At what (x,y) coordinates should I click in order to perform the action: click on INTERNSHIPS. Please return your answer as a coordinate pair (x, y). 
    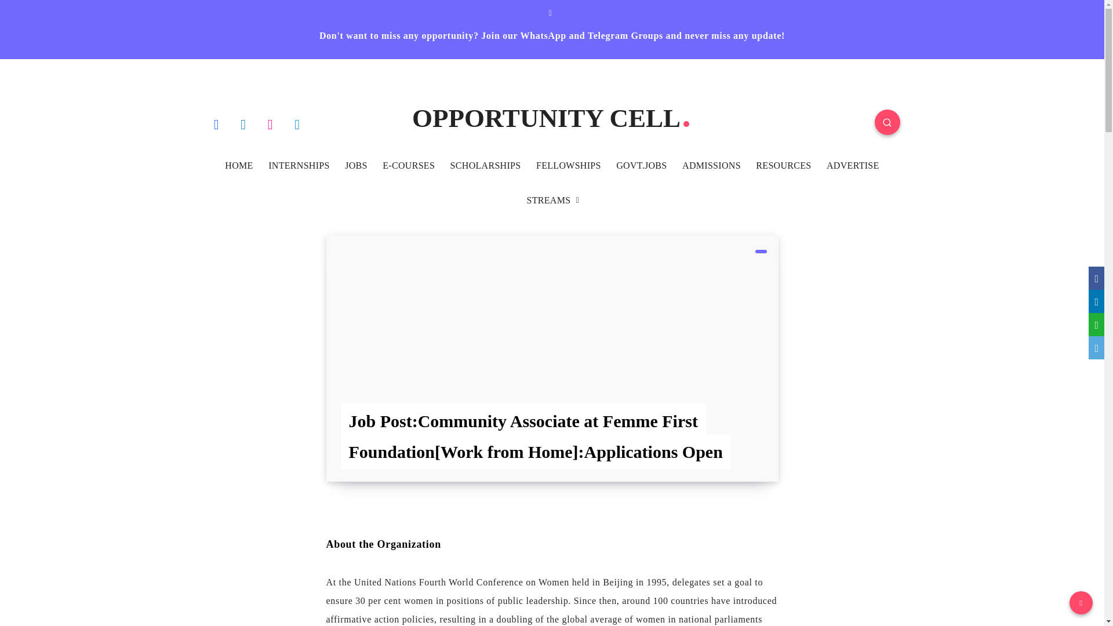
    Looking at the image, I should click on (299, 166).